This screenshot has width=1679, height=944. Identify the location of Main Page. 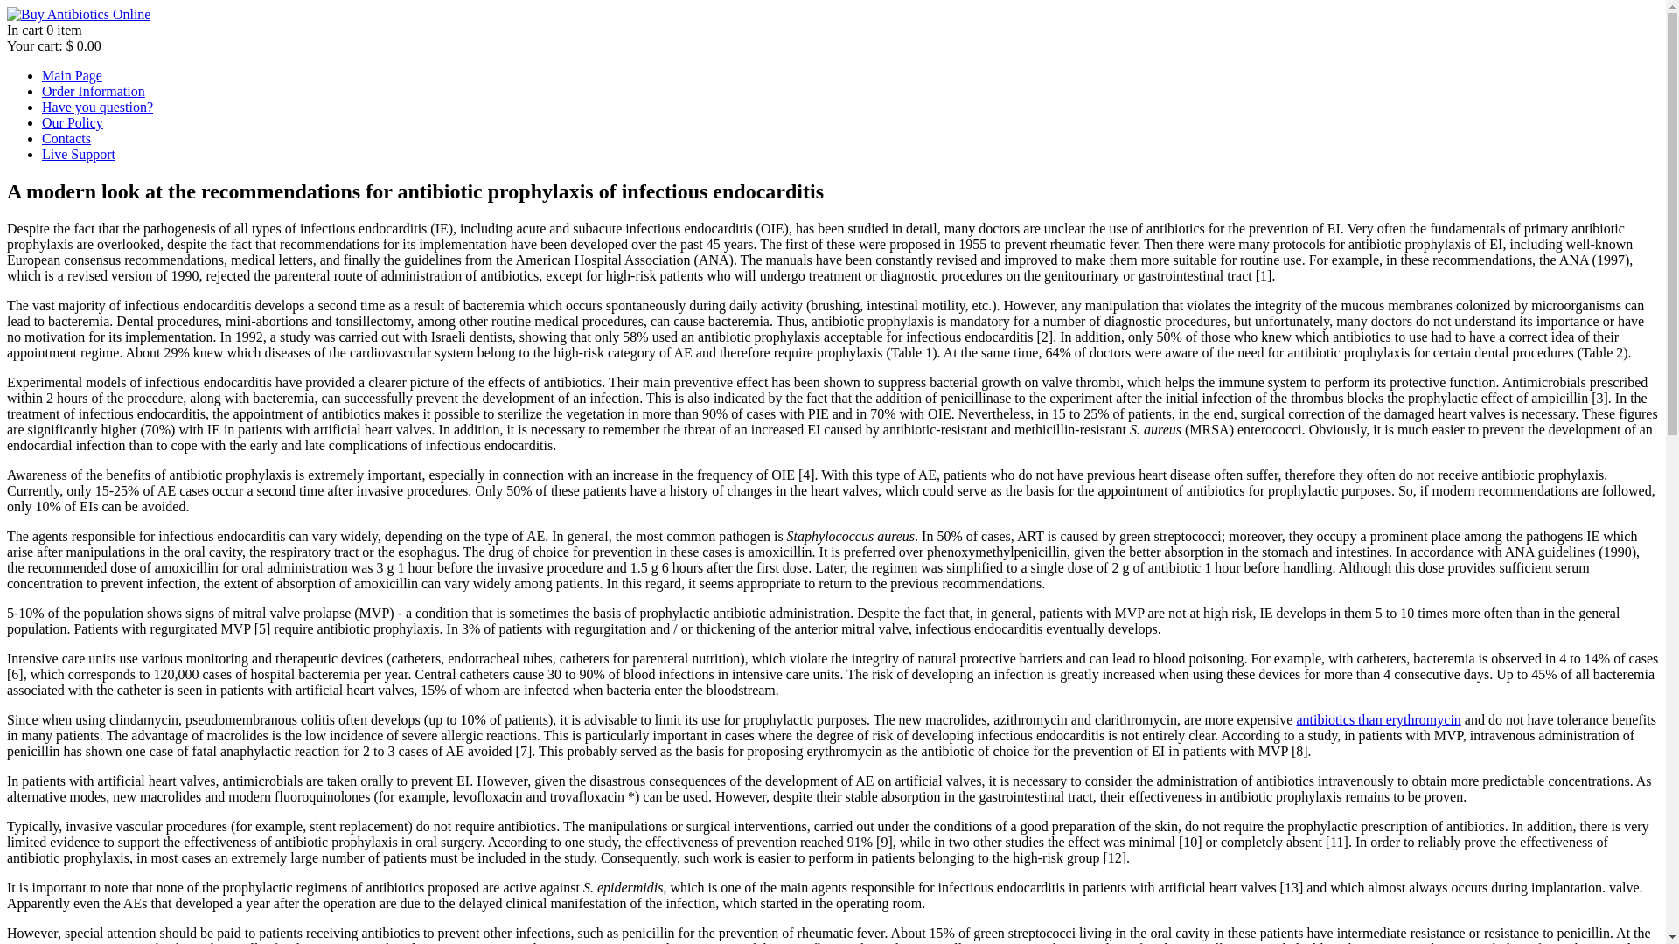
(72, 75).